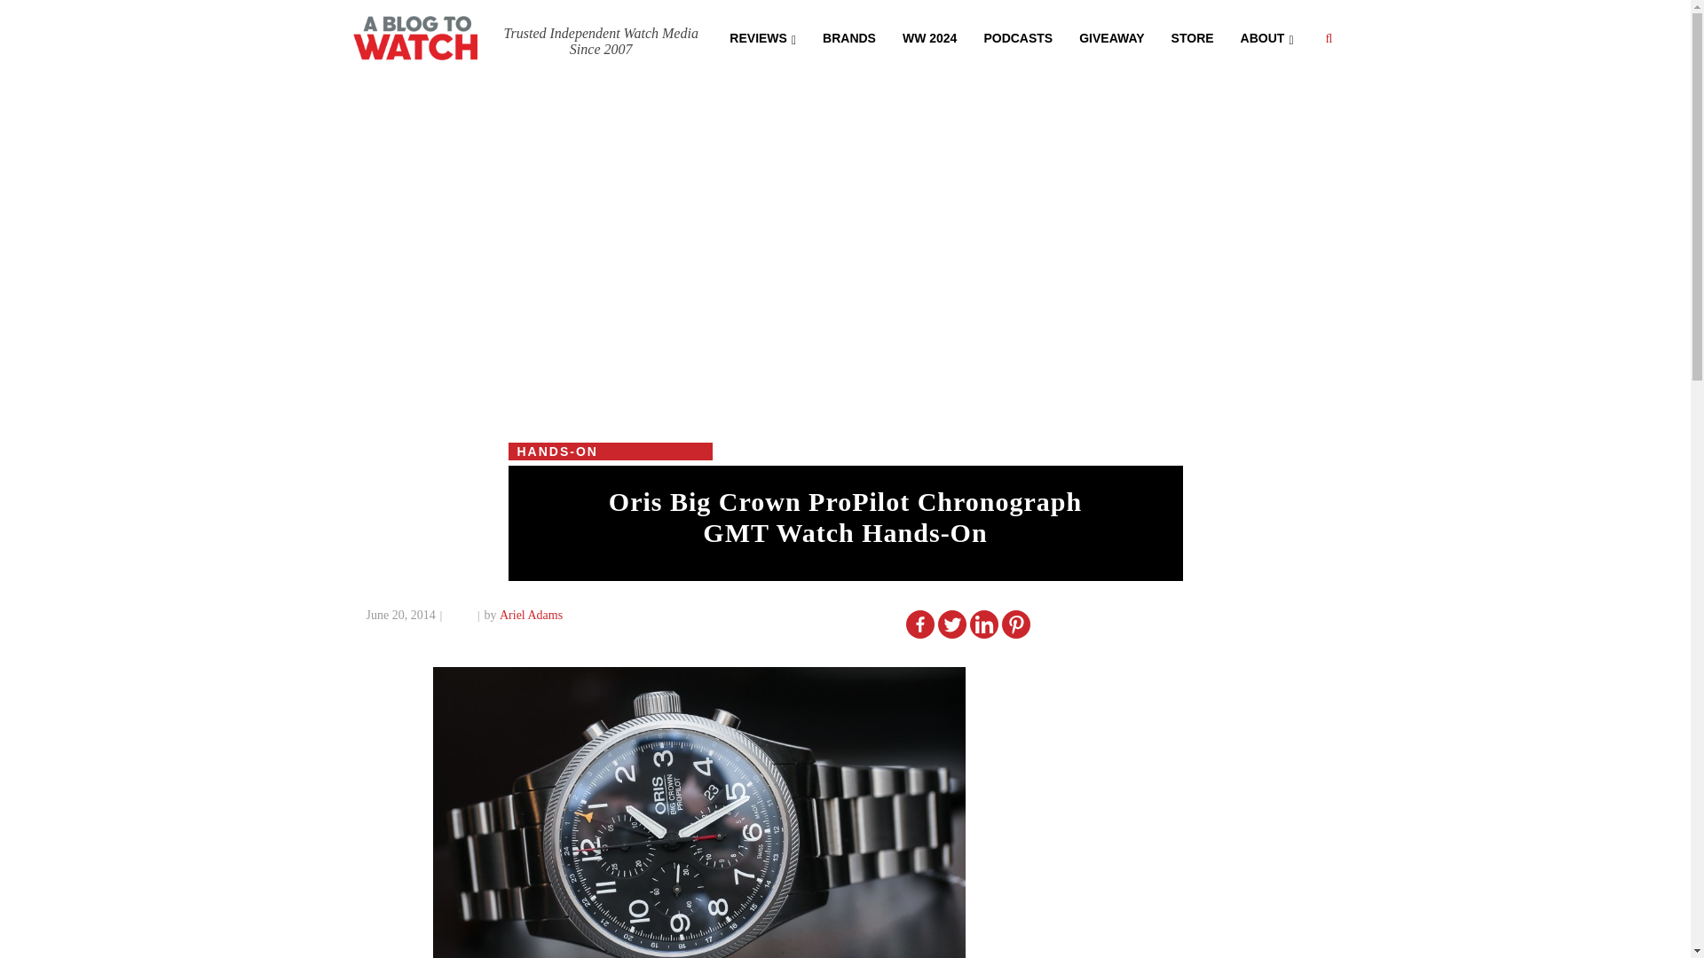  Describe the element at coordinates (1015, 624) in the screenshot. I see `Pinterest` at that location.